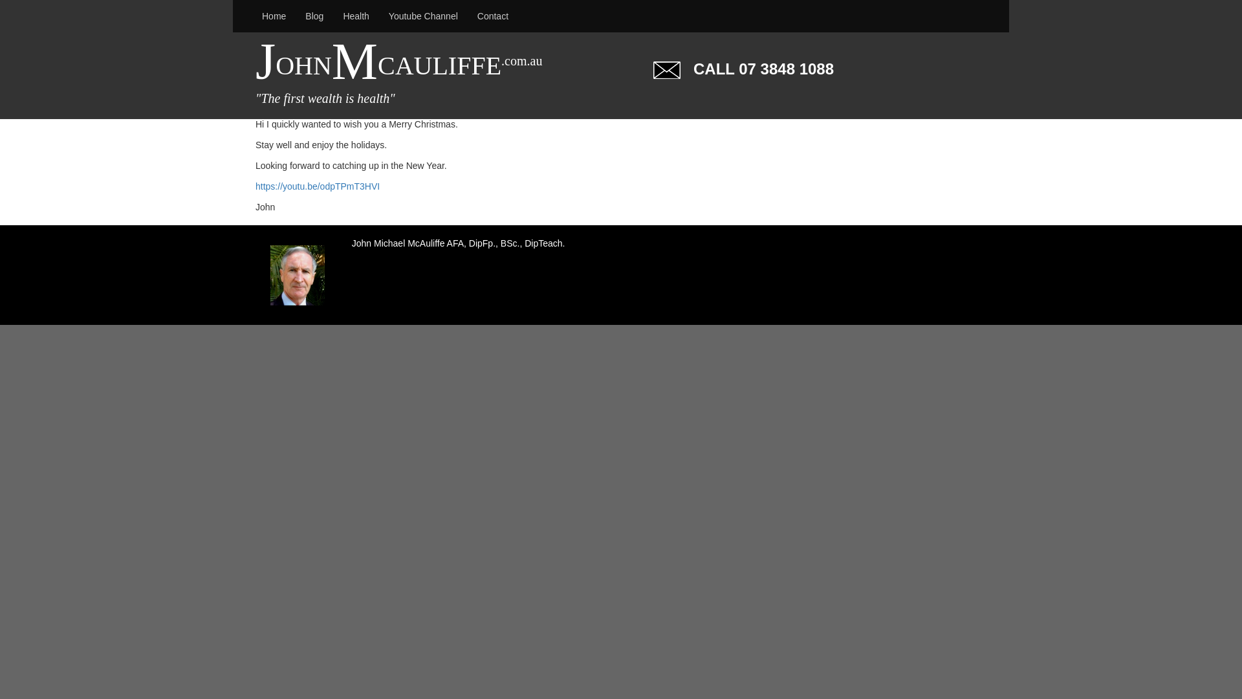  What do you see at coordinates (318, 186) in the screenshot?
I see `https://youtu.be/odpTPmT3HVI` at bounding box center [318, 186].